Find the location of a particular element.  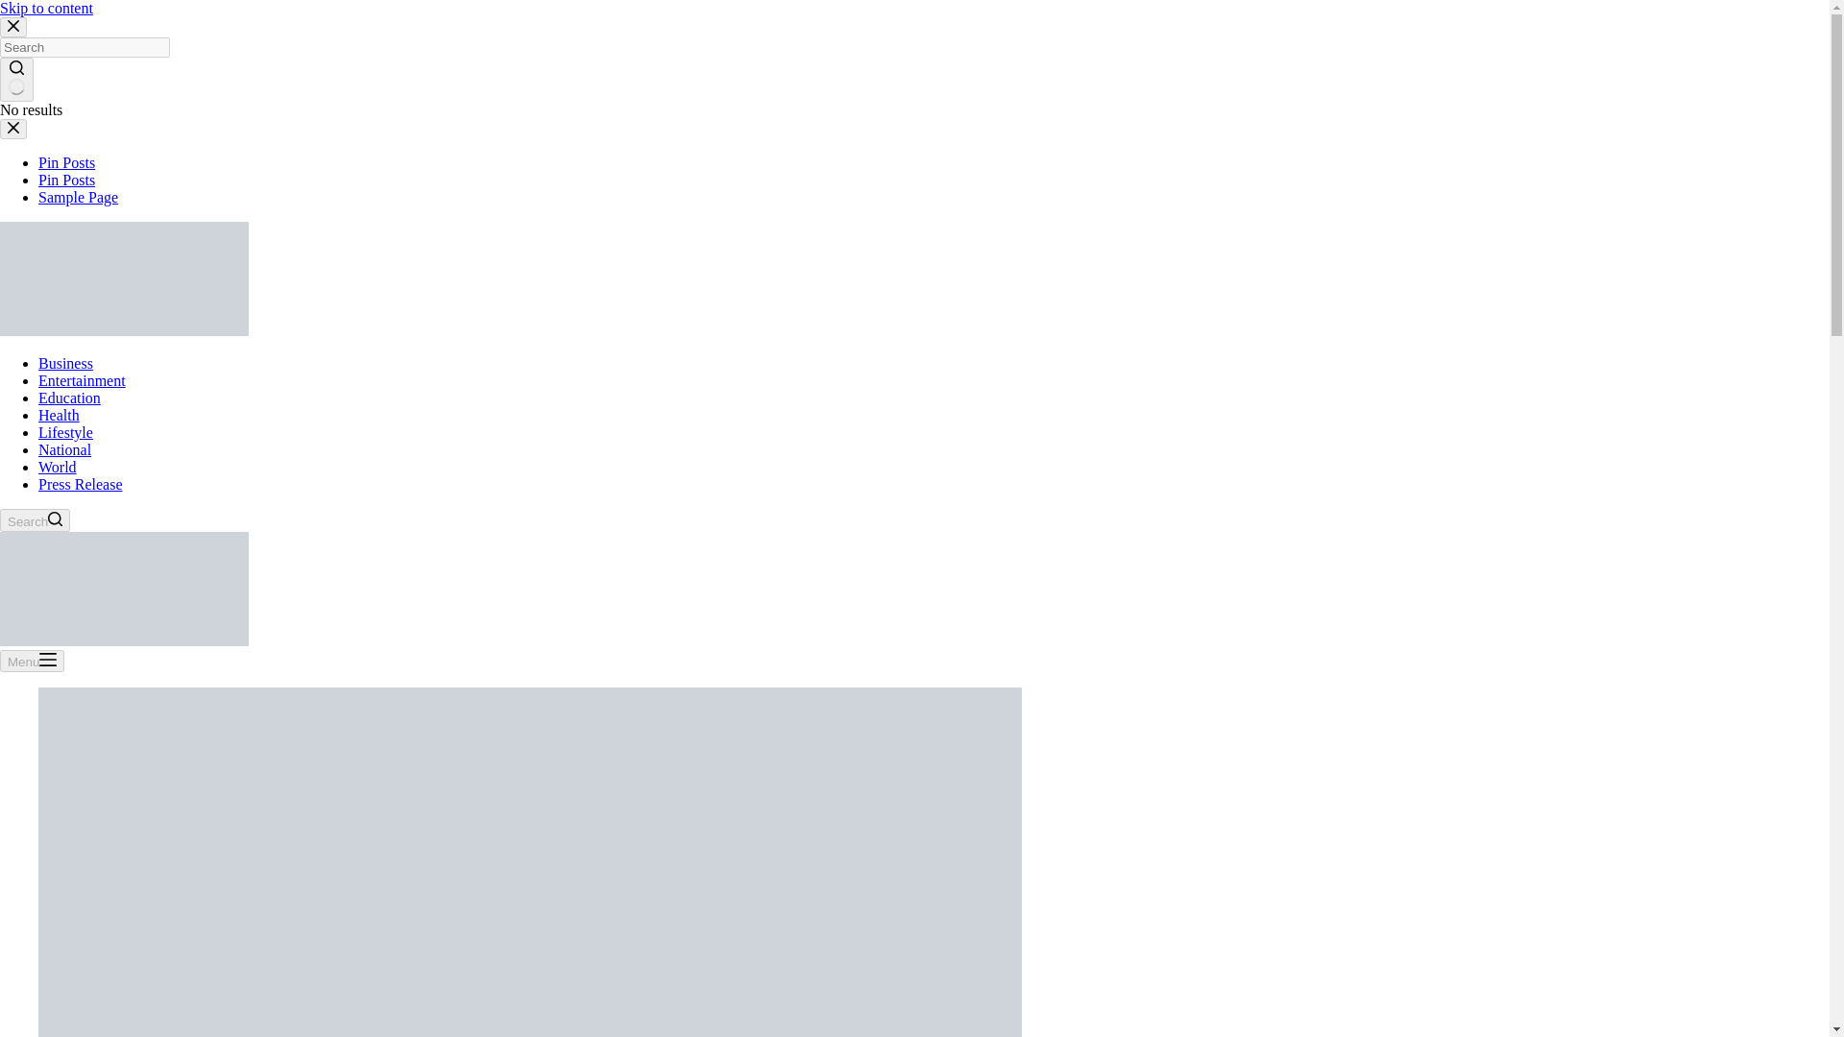

Pin Posts is located at coordinates (67, 162).